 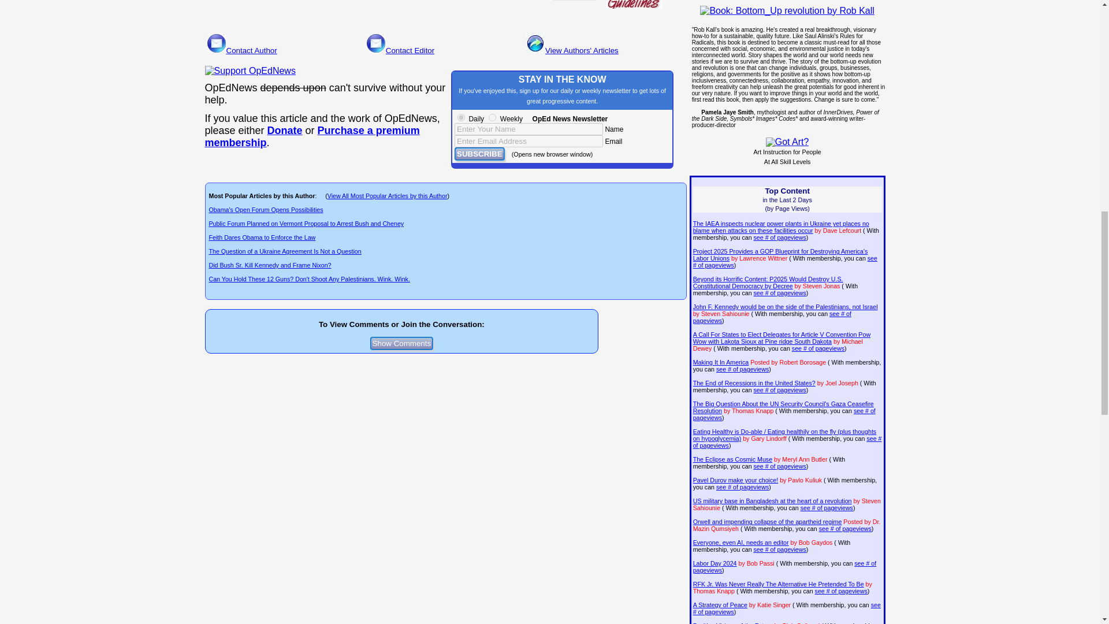 I want to click on --, so click(x=311, y=136).